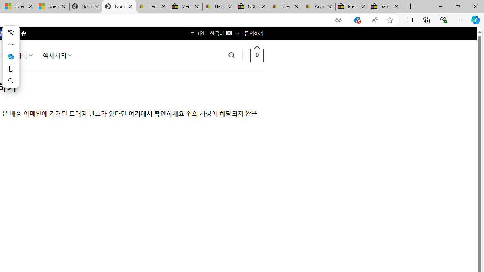 The height and width of the screenshot is (272, 484). Describe the element at coordinates (11, 56) in the screenshot. I see `Mini menu on text selection` at that location.